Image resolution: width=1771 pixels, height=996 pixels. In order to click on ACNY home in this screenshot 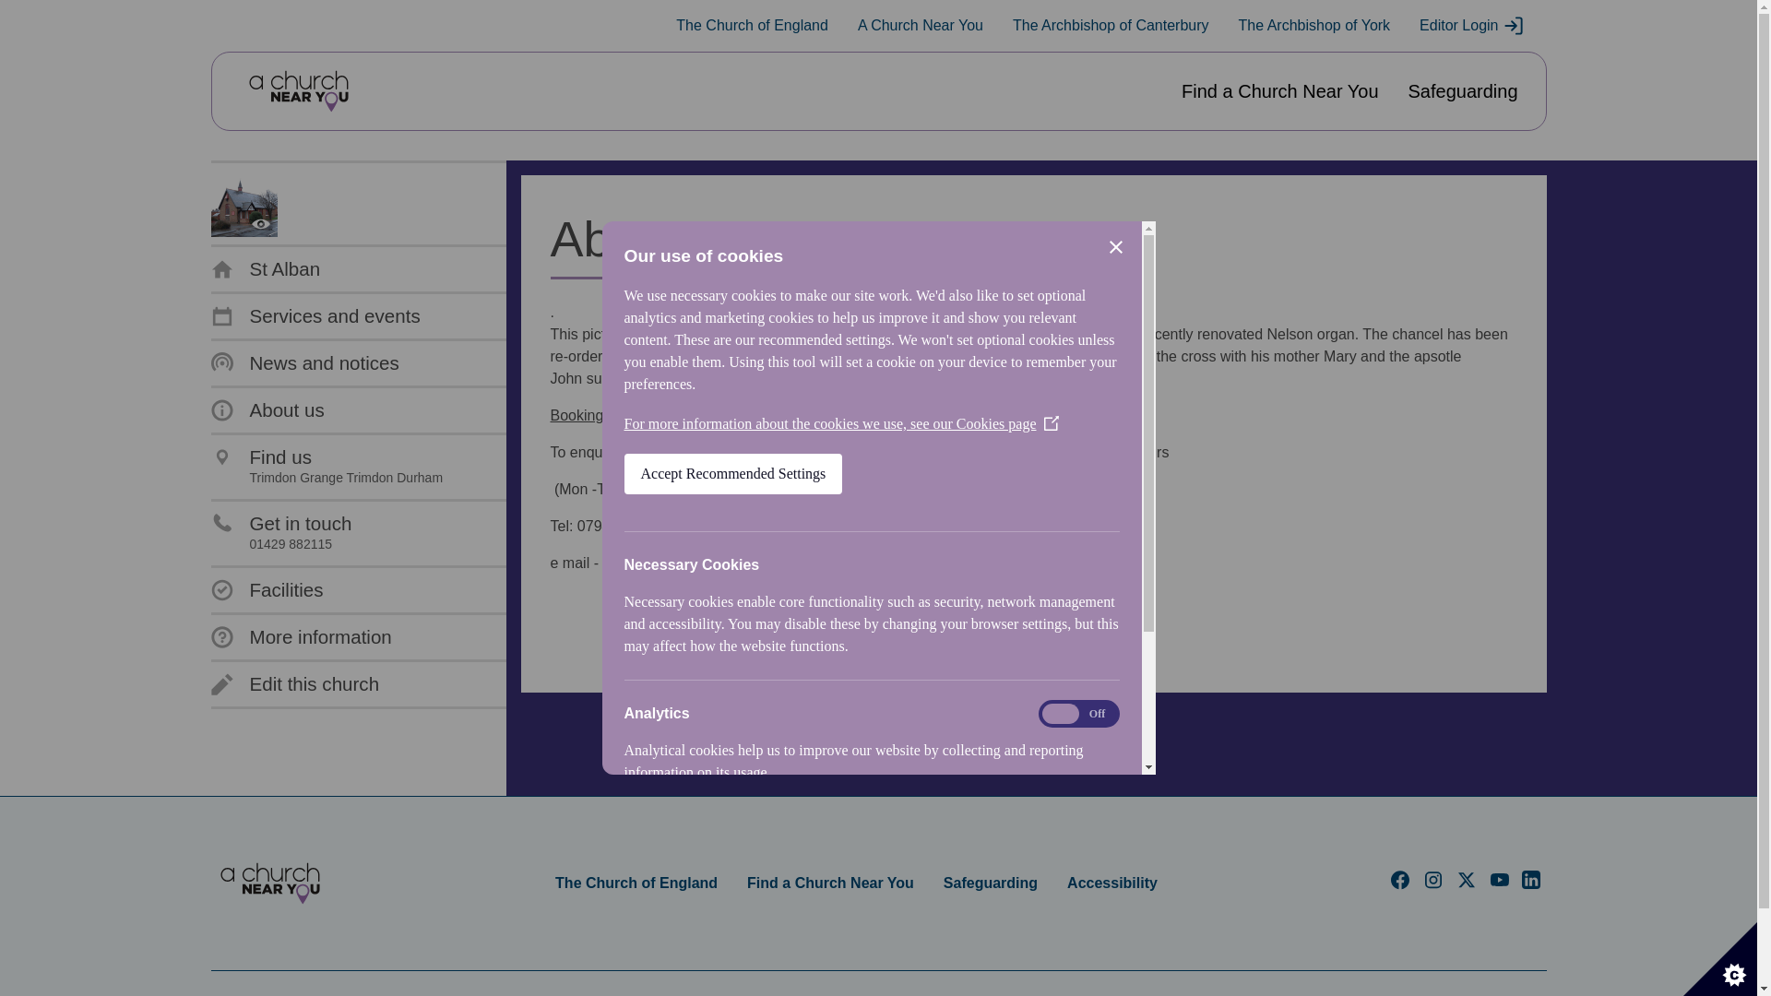, I will do `click(266, 268)`.